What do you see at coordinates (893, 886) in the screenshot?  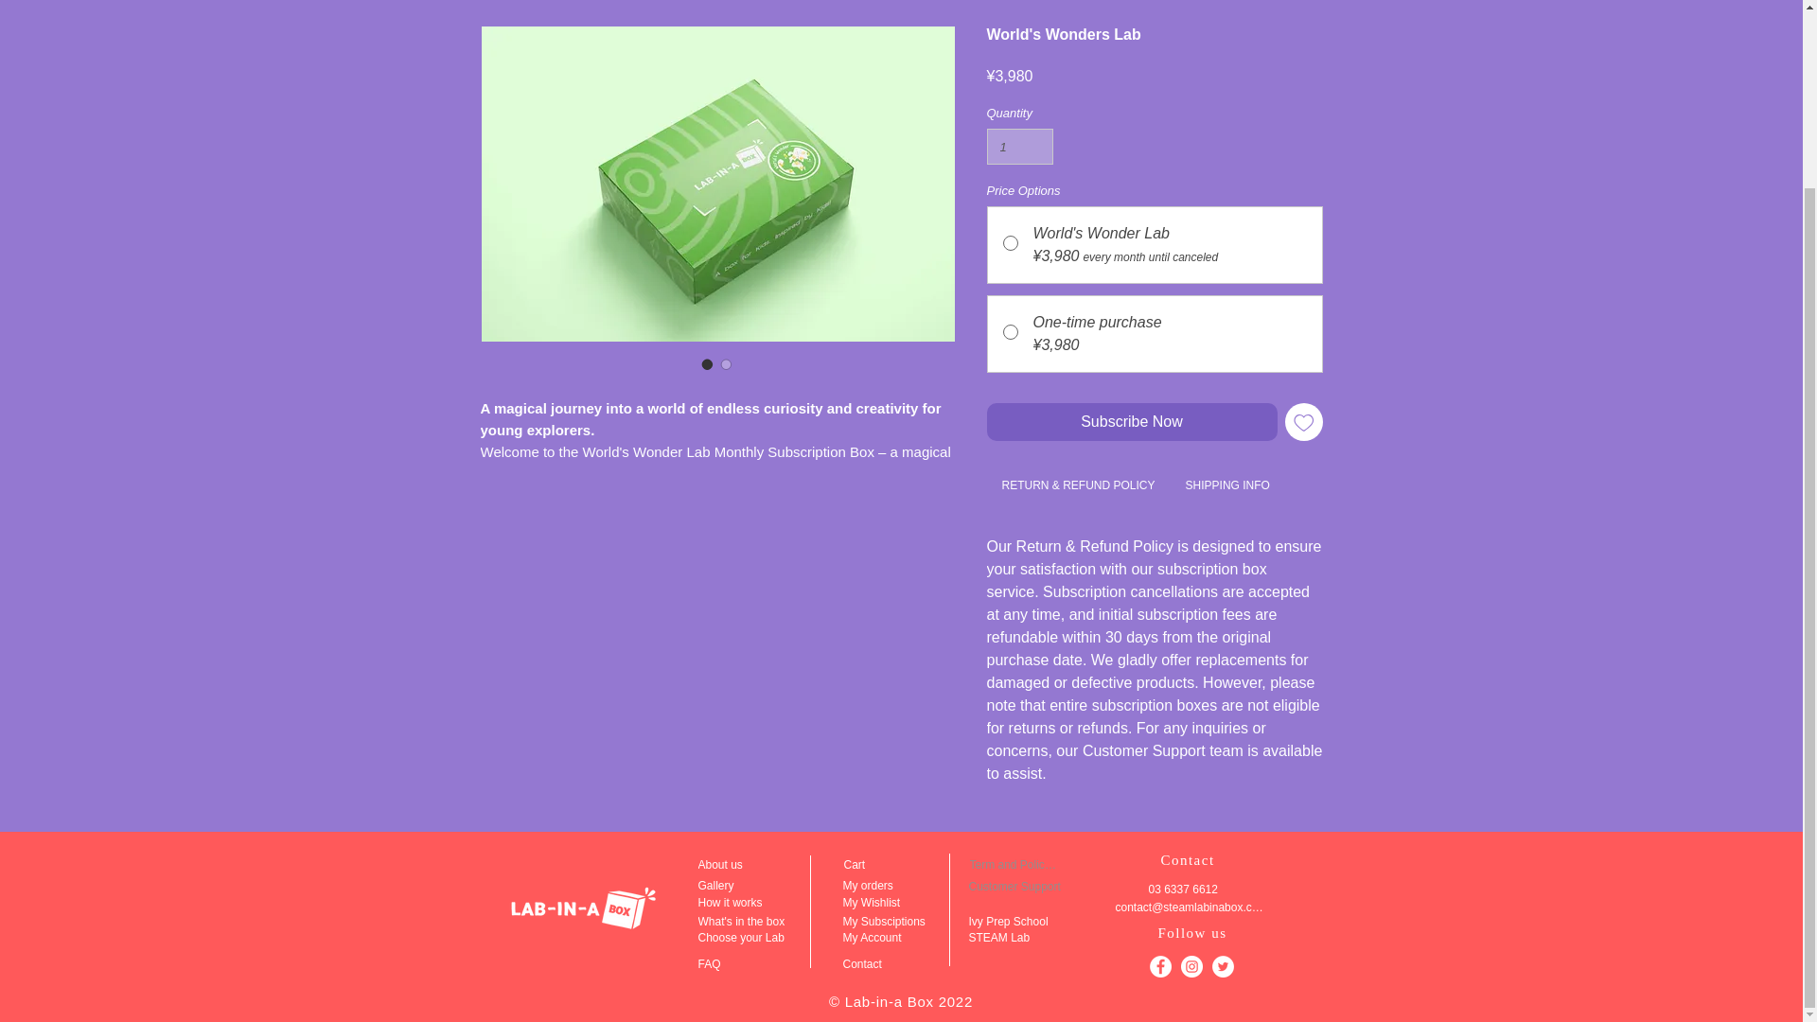 I see `My orders` at bounding box center [893, 886].